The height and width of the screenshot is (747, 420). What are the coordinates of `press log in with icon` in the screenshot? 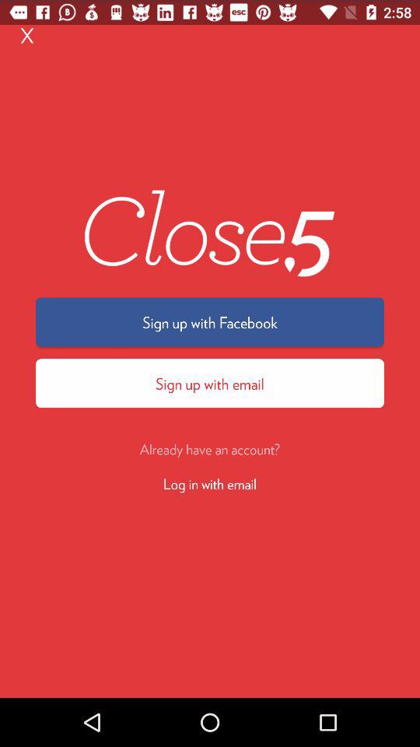 It's located at (210, 482).